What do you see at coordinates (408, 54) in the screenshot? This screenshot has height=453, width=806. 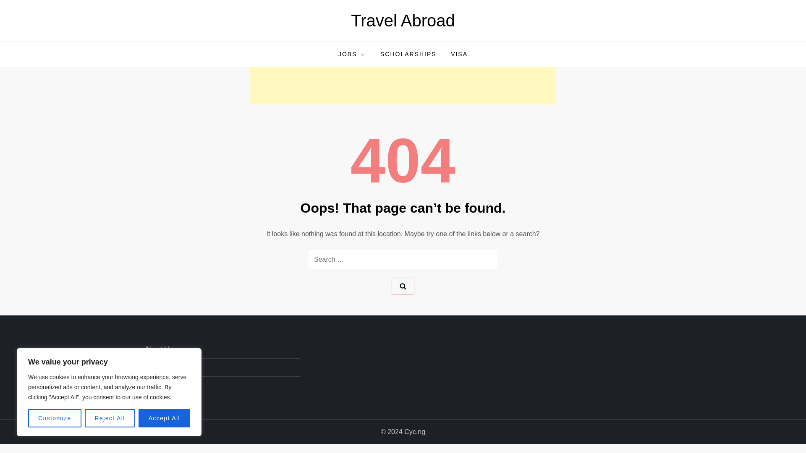 I see `SCHOLARSHIPS` at bounding box center [408, 54].